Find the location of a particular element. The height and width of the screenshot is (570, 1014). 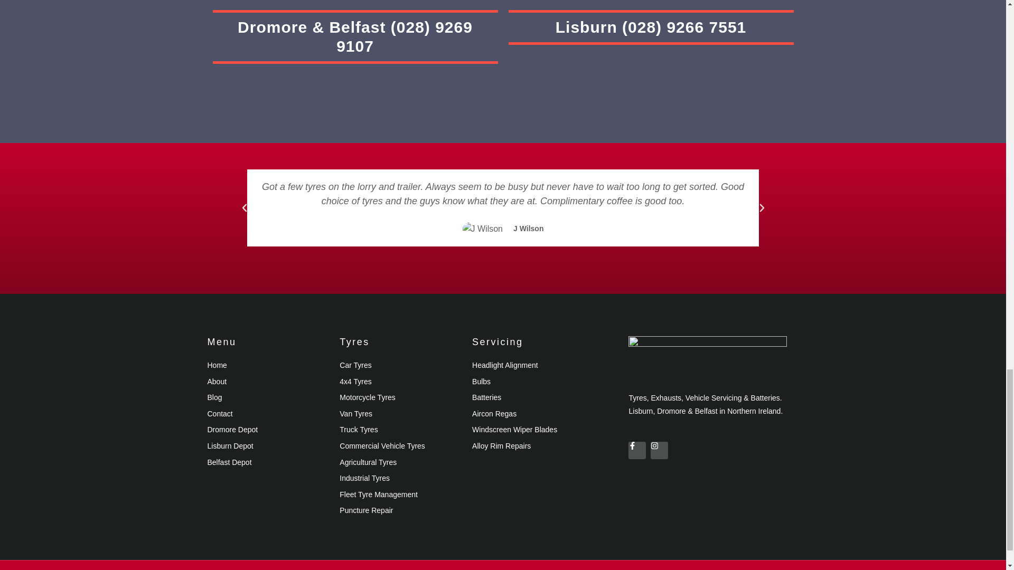

Contact is located at coordinates (267, 414).